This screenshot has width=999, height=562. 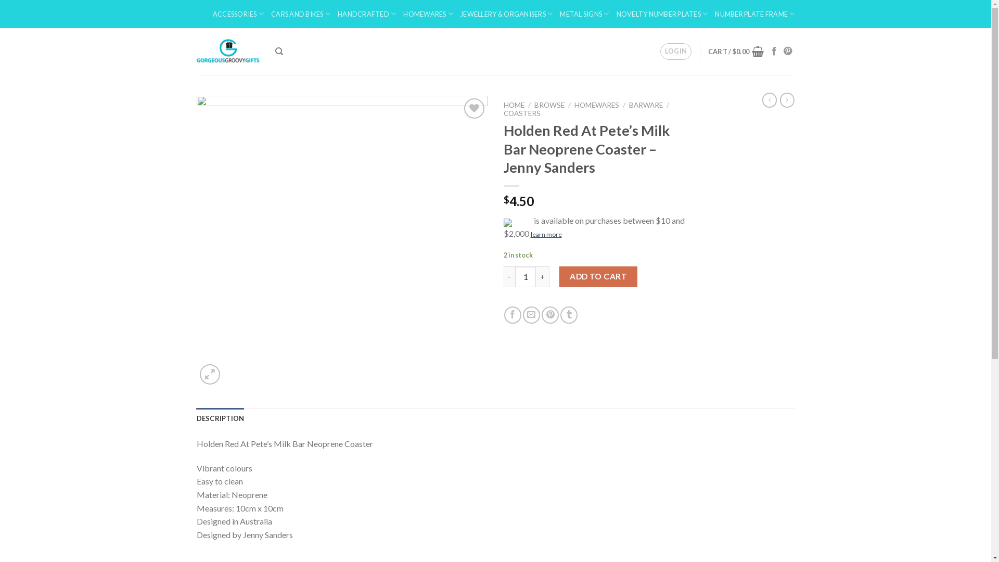 What do you see at coordinates (754, 14) in the screenshot?
I see `NUMBER PLATE FRAME` at bounding box center [754, 14].